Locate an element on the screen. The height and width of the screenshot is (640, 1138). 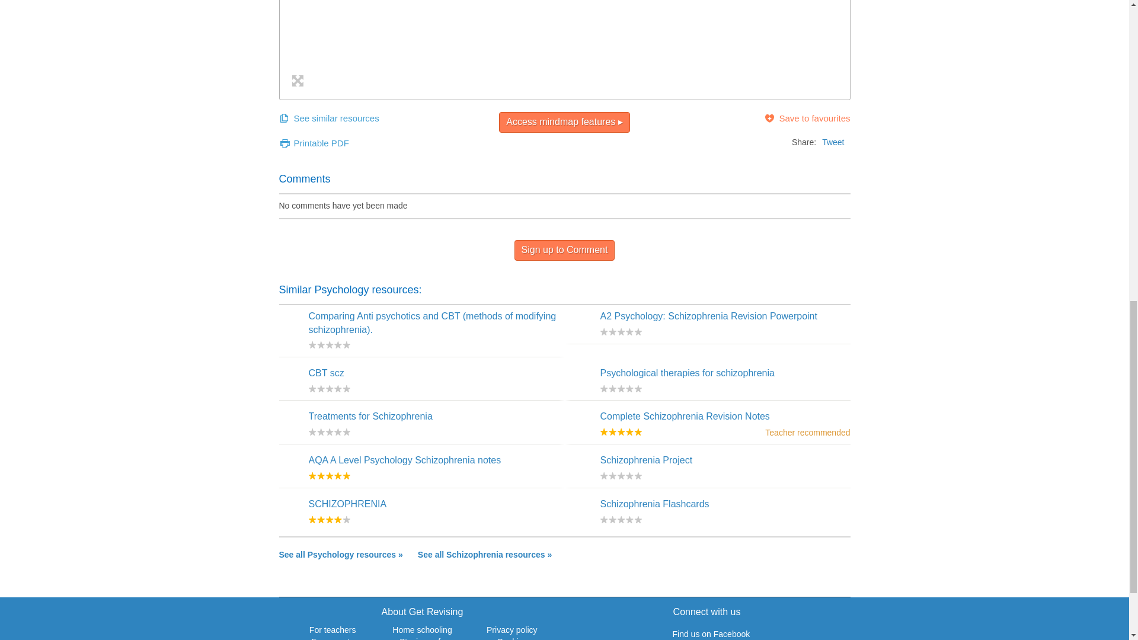
Not rated is located at coordinates (620, 389).